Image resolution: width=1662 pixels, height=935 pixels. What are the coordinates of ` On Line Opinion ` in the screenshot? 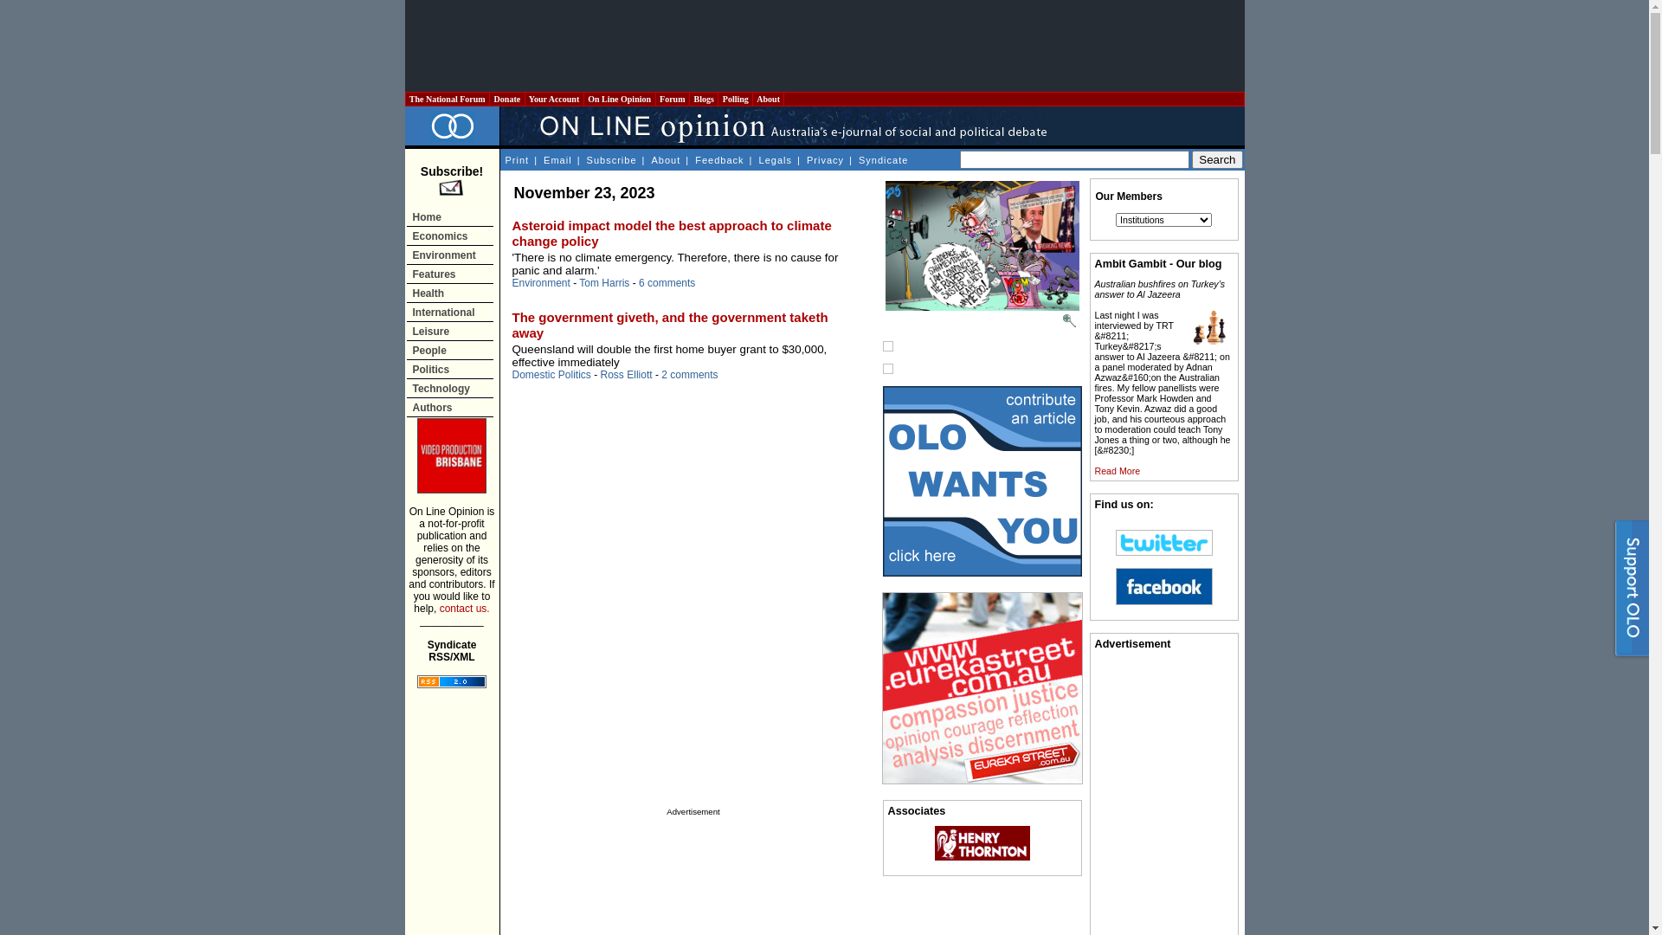 It's located at (620, 99).